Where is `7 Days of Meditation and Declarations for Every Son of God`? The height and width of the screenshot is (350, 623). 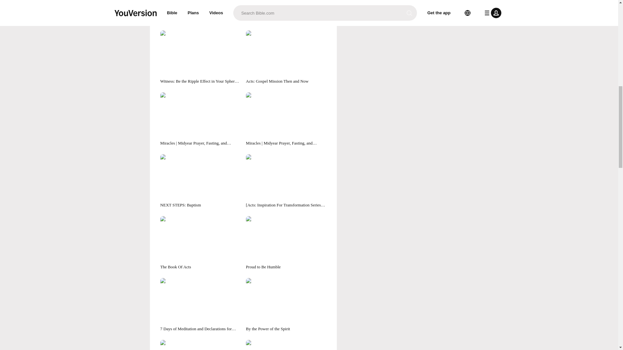 7 Days of Meditation and Declarations for Every Son of God is located at coordinates (200, 305).